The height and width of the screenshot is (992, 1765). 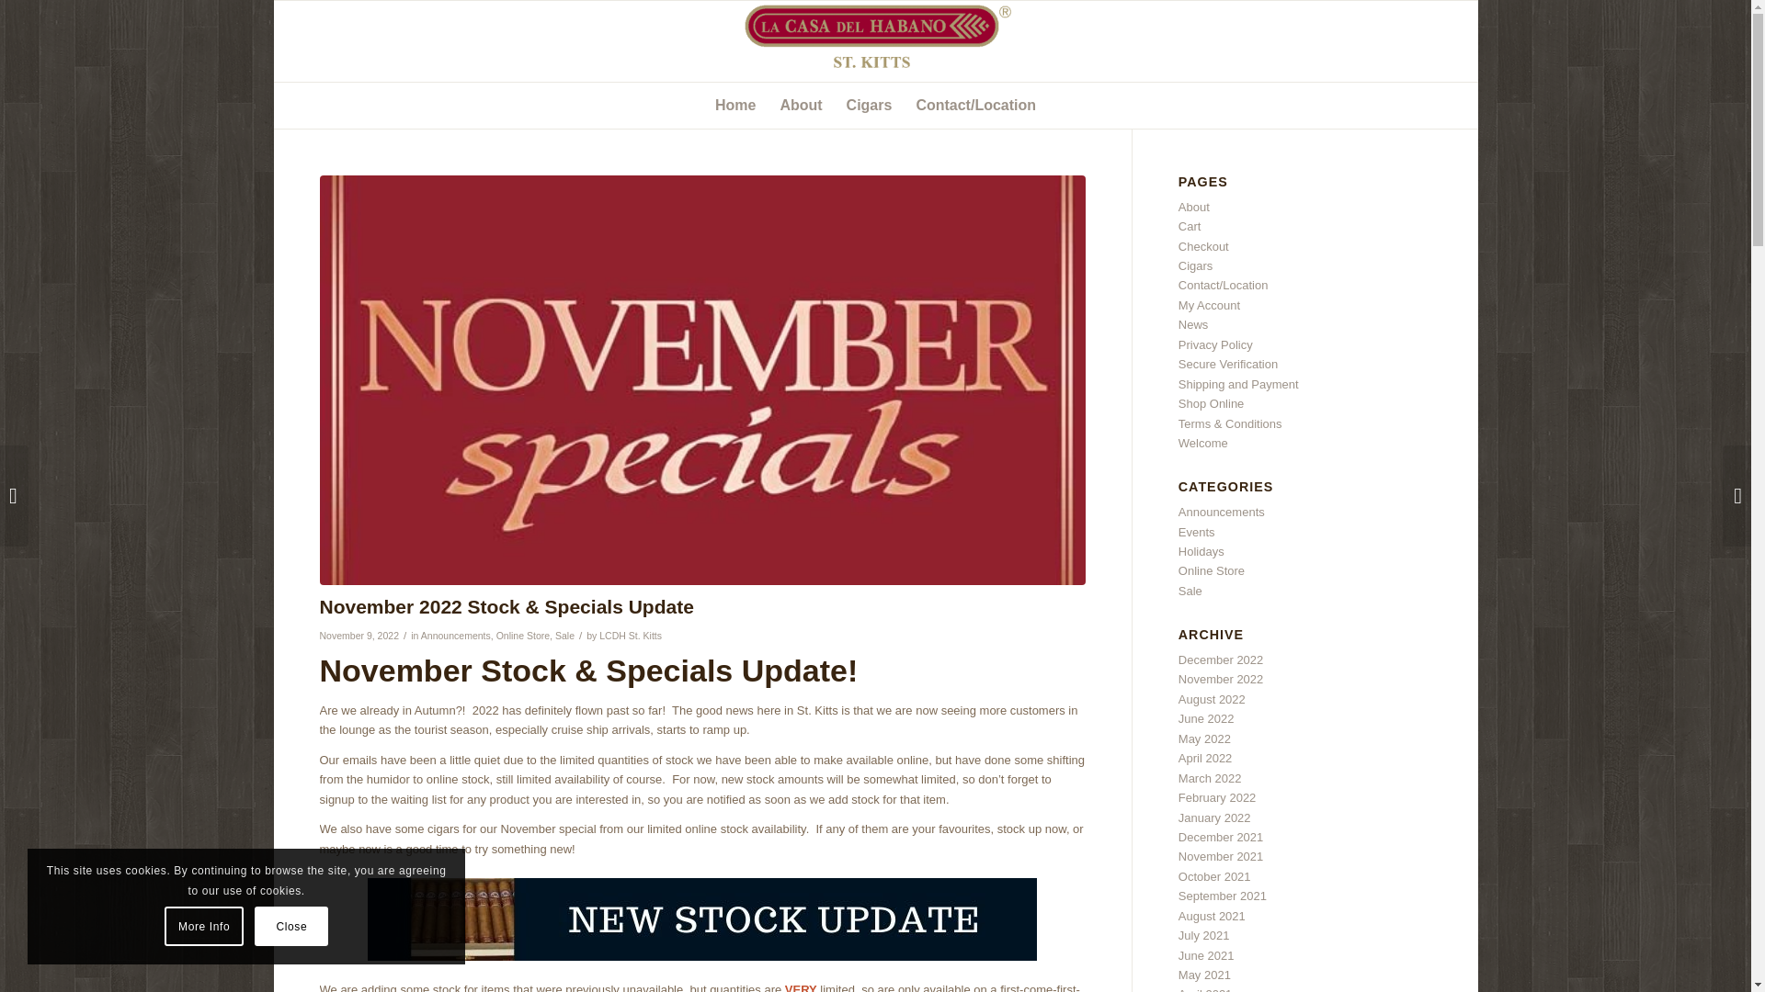 I want to click on Sale, so click(x=564, y=635).